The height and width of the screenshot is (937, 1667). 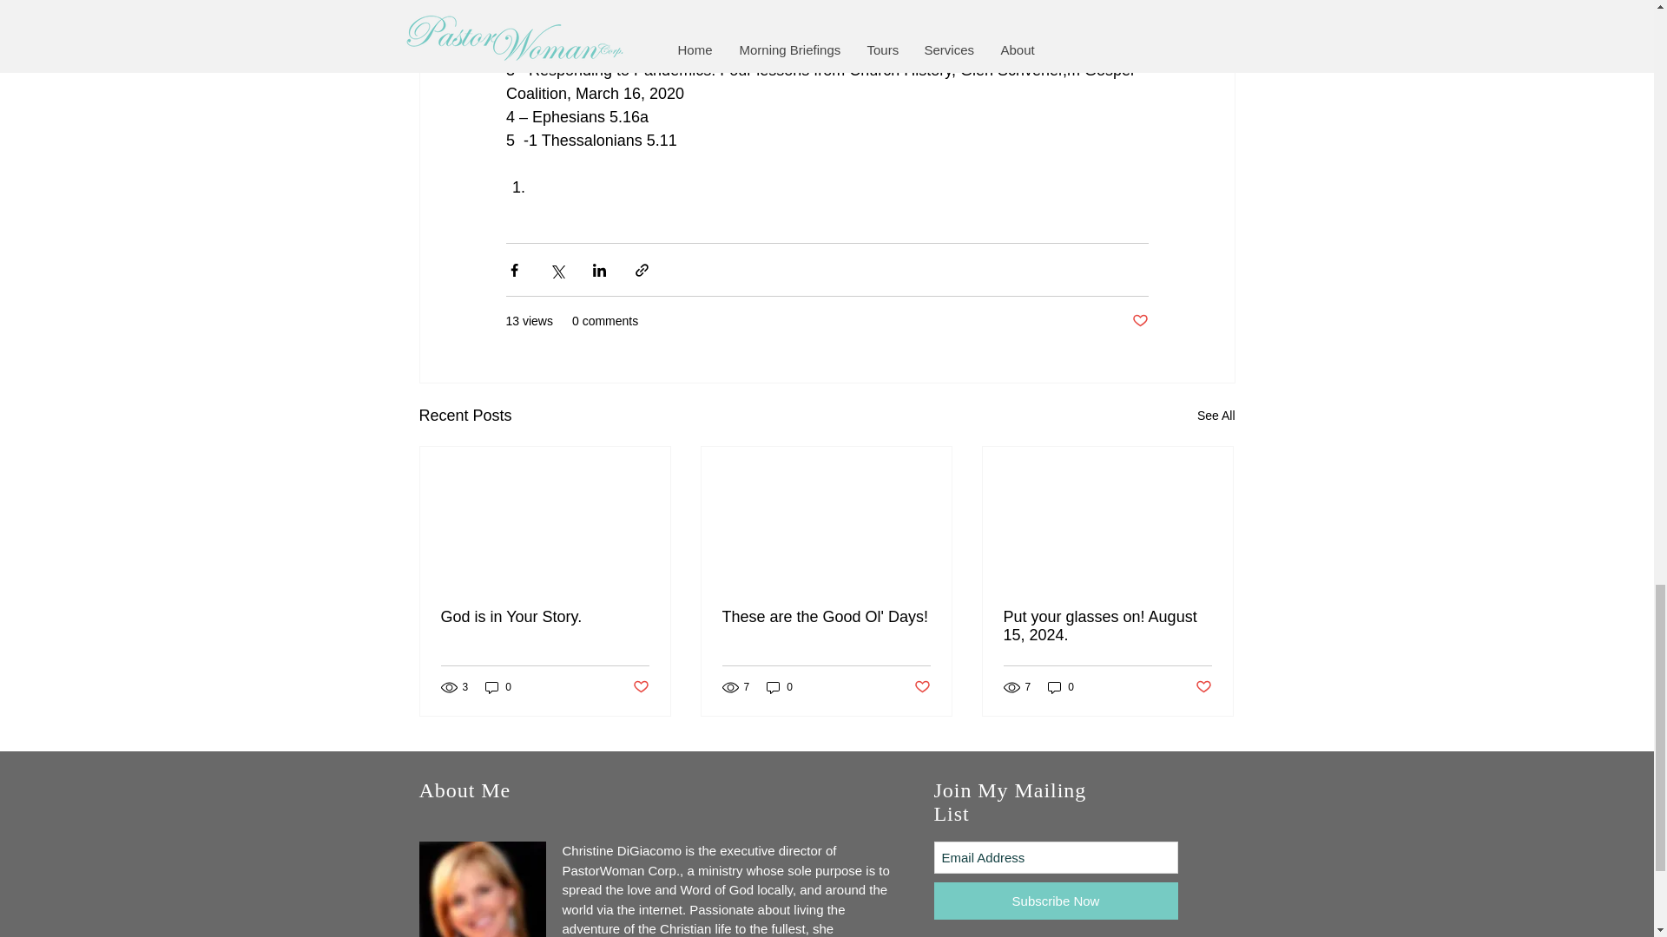 I want to click on Post not marked as liked, so click(x=639, y=687).